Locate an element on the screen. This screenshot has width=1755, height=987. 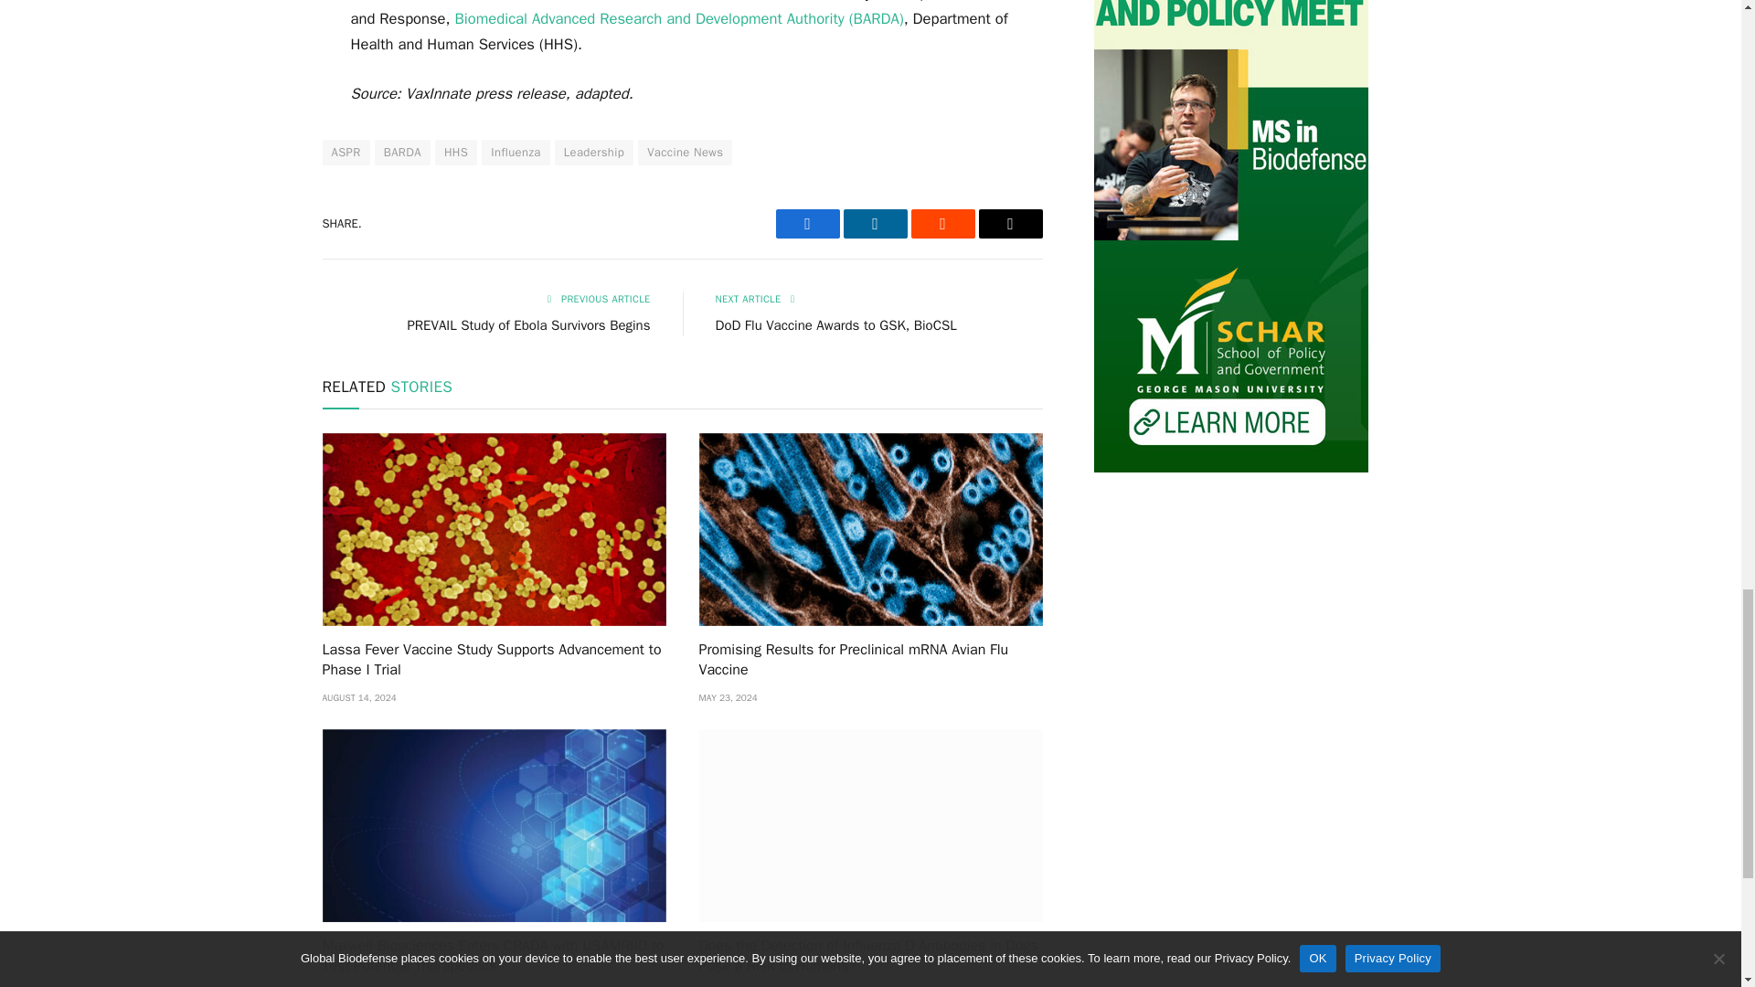
HHS is located at coordinates (456, 153).